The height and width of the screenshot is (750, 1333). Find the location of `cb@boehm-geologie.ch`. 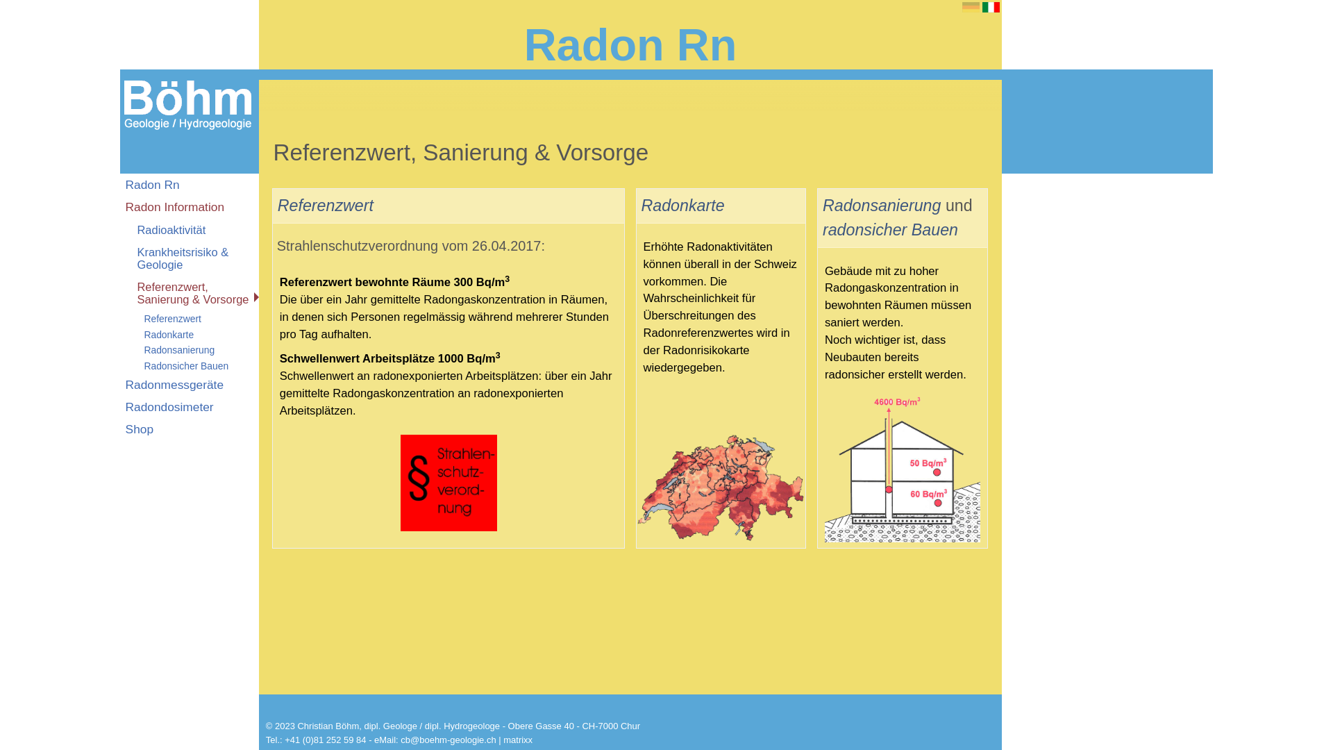

cb@boehm-geologie.ch is located at coordinates (448, 740).